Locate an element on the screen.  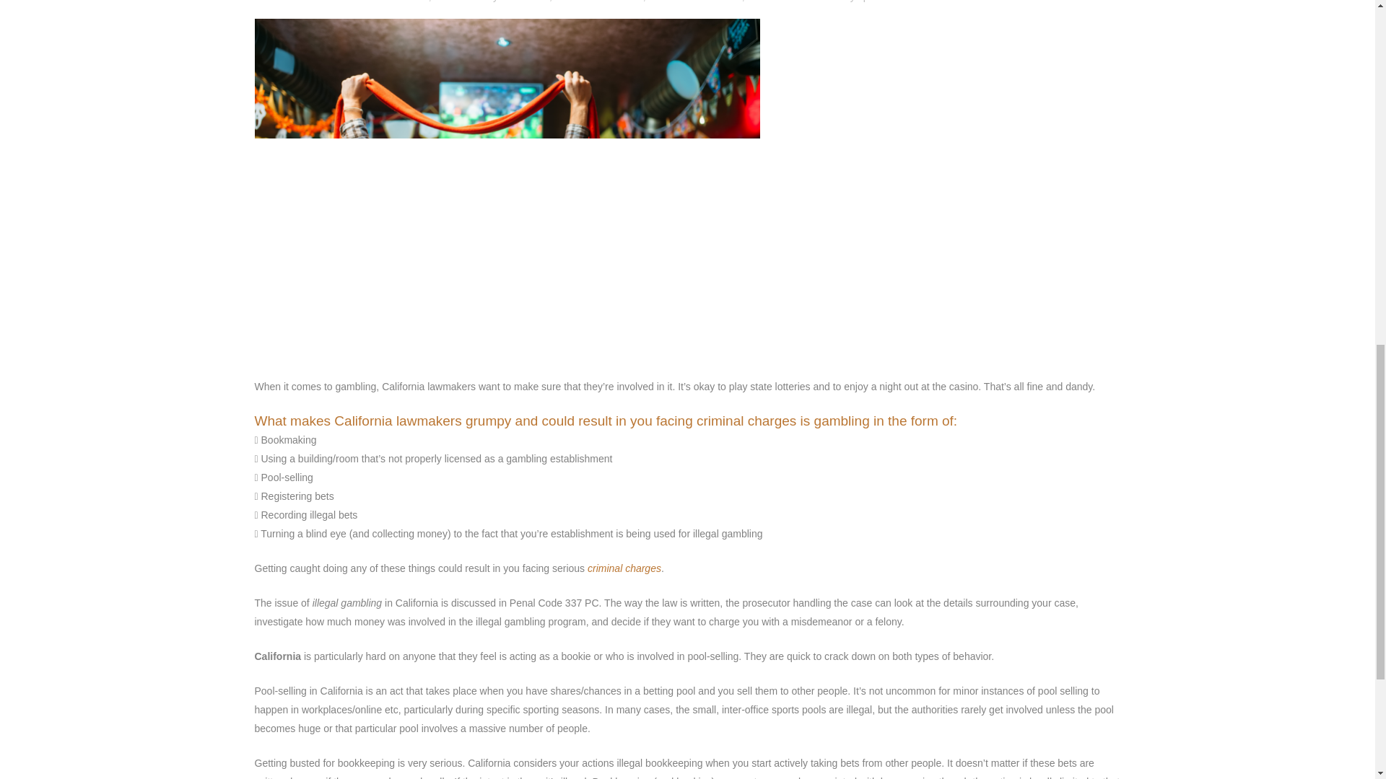
Temecula Bail Bonds is located at coordinates (794, 1).